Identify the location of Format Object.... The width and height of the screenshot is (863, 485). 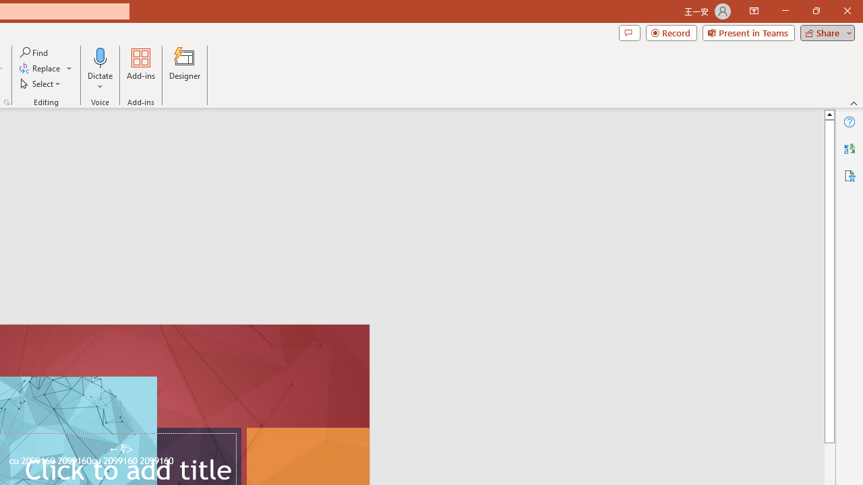
(7, 102).